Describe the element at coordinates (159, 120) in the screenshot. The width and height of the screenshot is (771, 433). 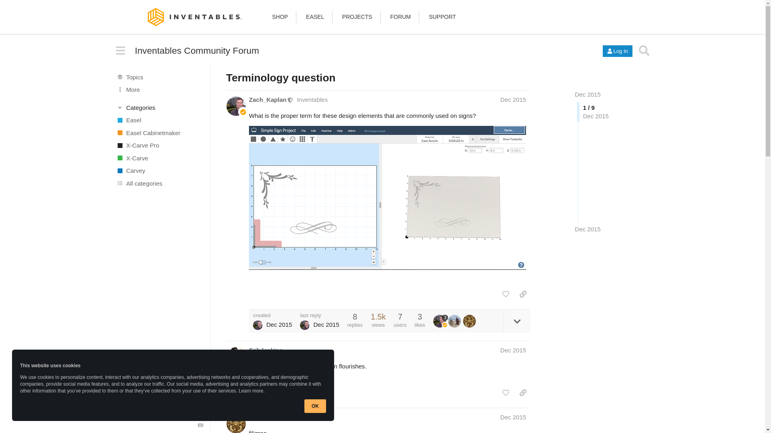
I see `Discussion for anything related to Easel.` at that location.